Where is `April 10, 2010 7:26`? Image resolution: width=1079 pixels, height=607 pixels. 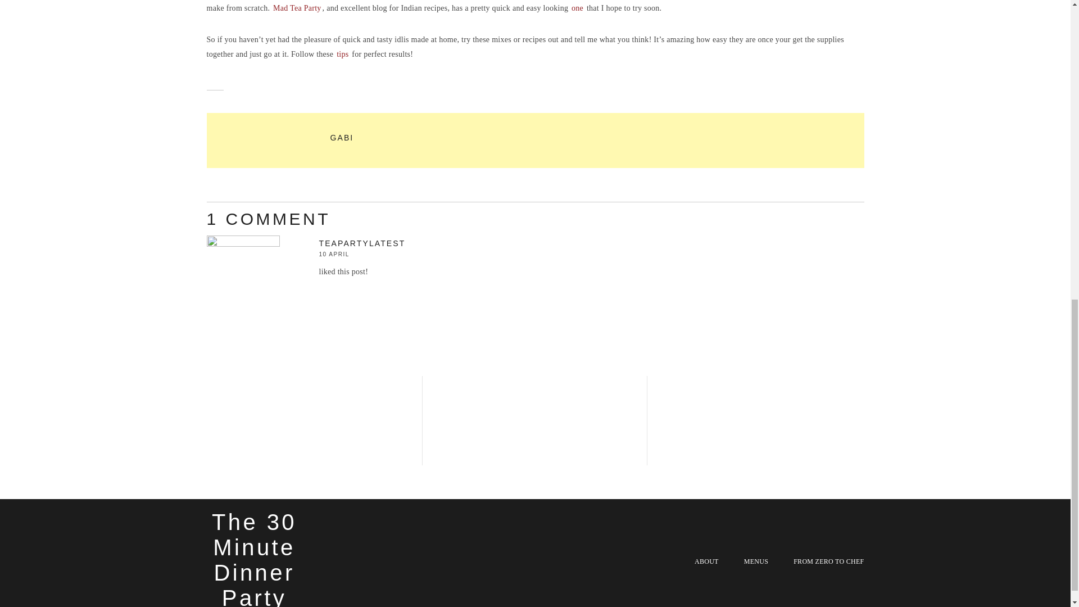
April 10, 2010 7:26 is located at coordinates (362, 254).